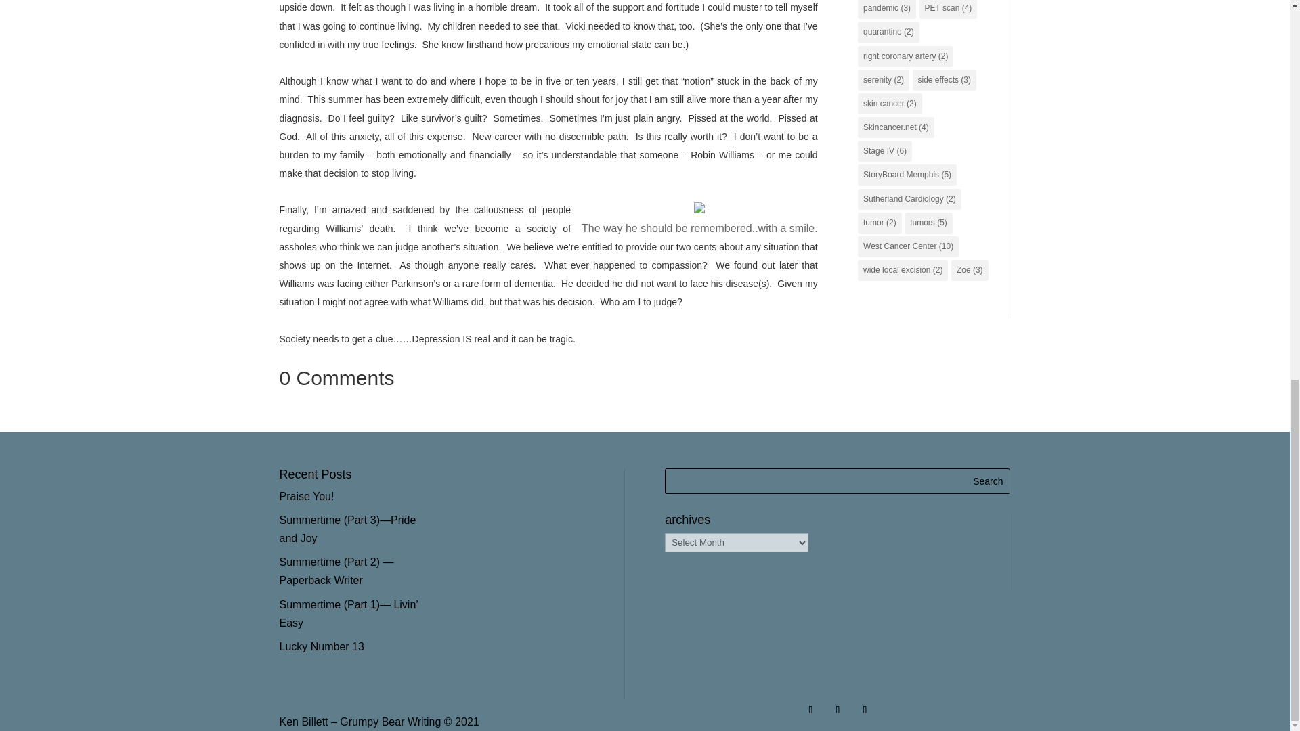 This screenshot has width=1300, height=731. Describe the element at coordinates (810, 709) in the screenshot. I see `Follow on Facebook` at that location.